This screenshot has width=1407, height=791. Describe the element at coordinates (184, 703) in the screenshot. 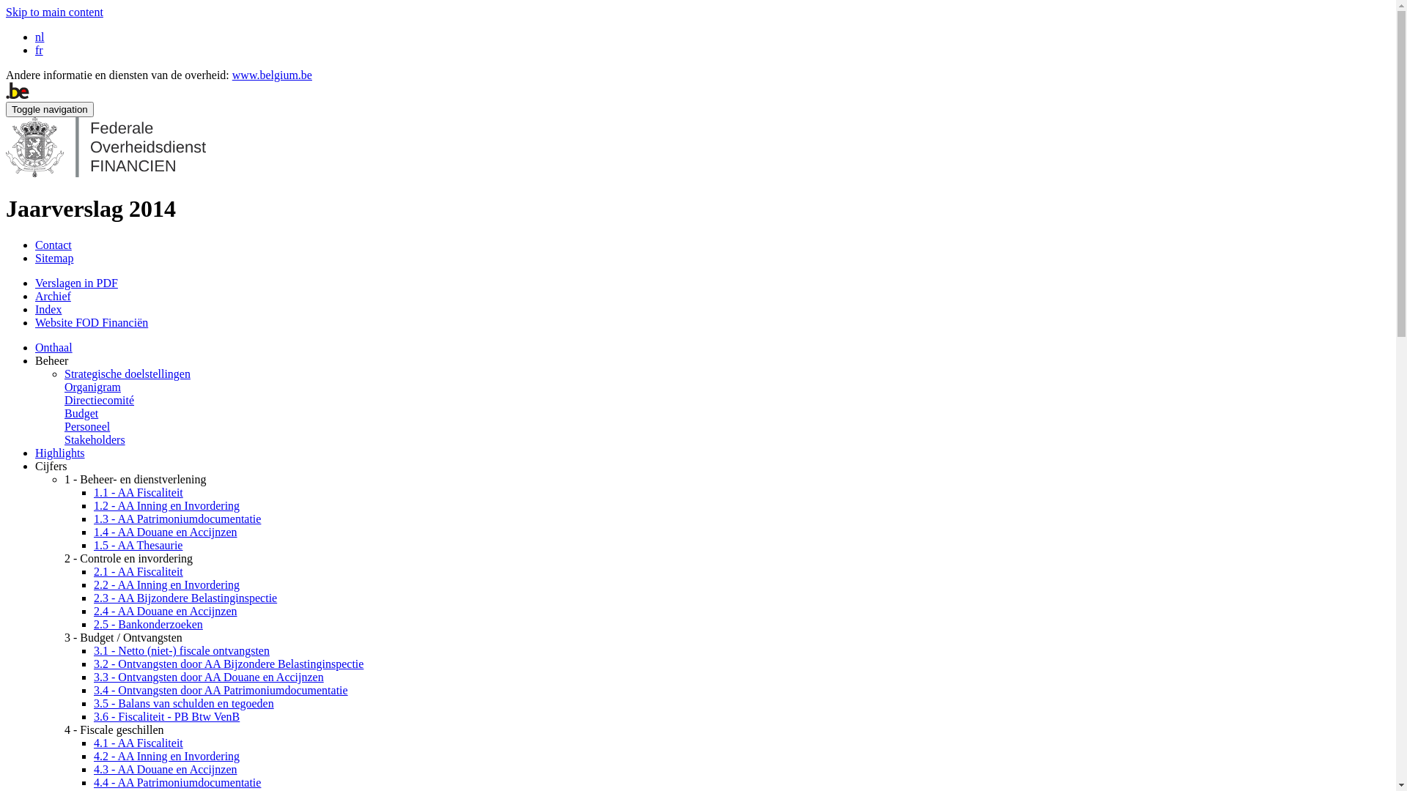

I see `3.5 - Balans van schulden en tegoeden` at that location.